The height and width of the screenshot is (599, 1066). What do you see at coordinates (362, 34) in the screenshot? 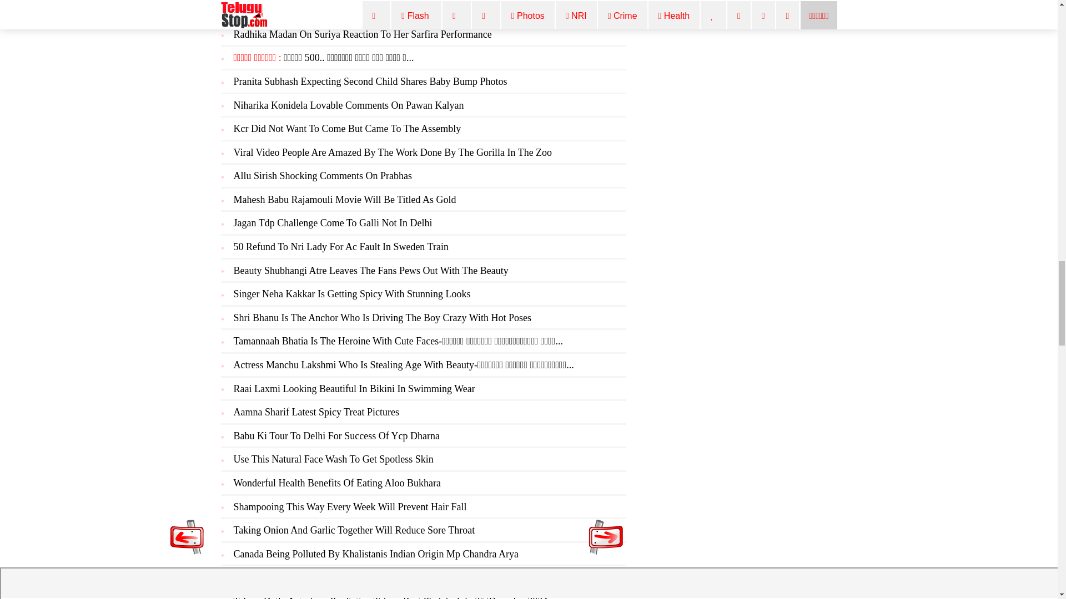
I see `Radhika Madan On Suriya Reaction To Her Sarfira Performance` at bounding box center [362, 34].